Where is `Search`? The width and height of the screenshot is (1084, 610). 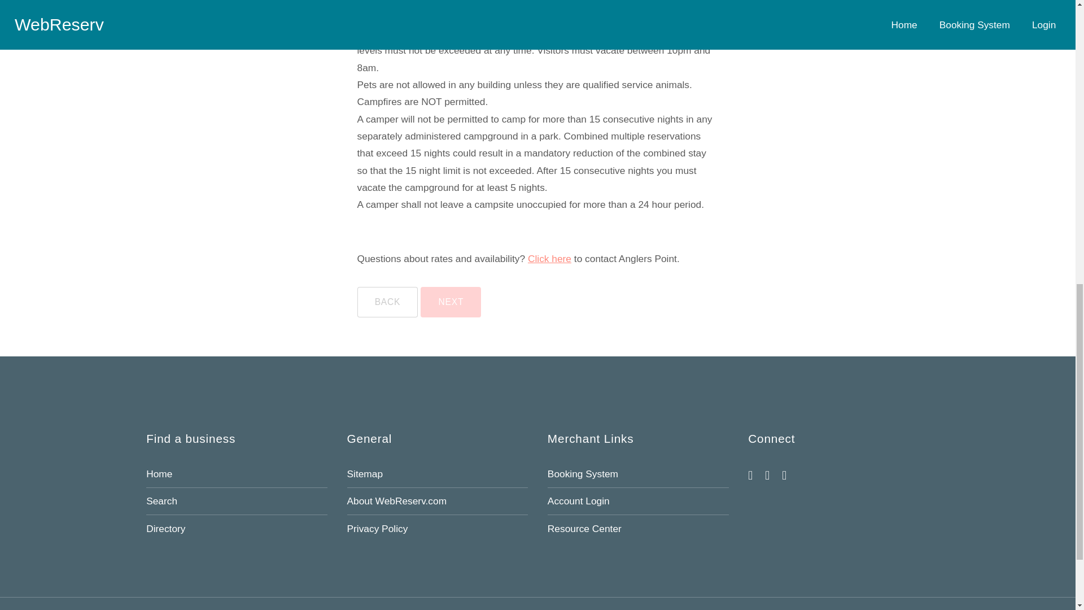 Search is located at coordinates (161, 500).